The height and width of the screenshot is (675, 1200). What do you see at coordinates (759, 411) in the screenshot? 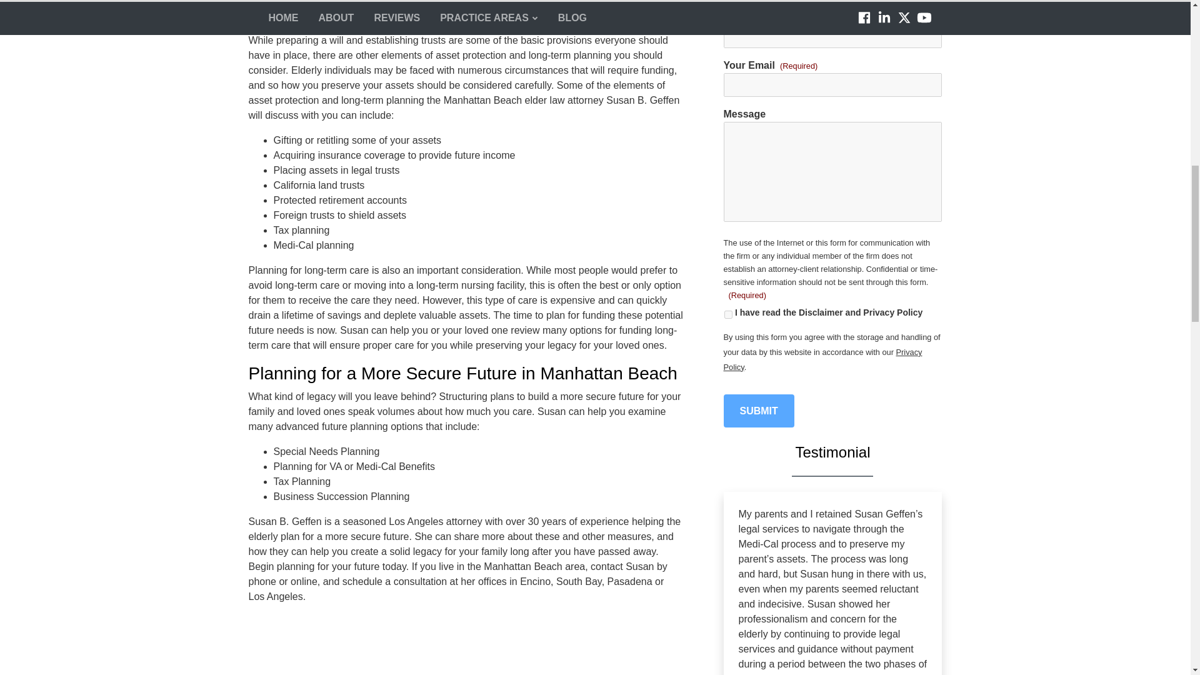
I see `Submit` at bounding box center [759, 411].